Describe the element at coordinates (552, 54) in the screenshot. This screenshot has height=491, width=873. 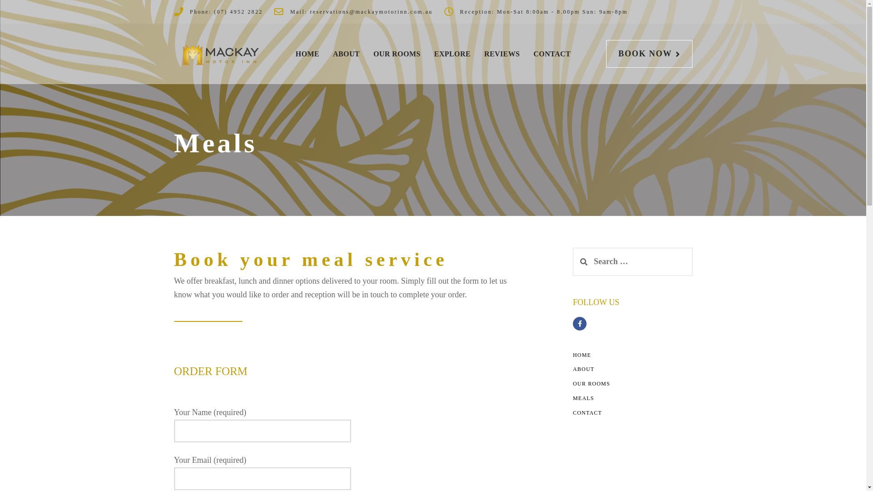
I see `CONTACT` at that location.